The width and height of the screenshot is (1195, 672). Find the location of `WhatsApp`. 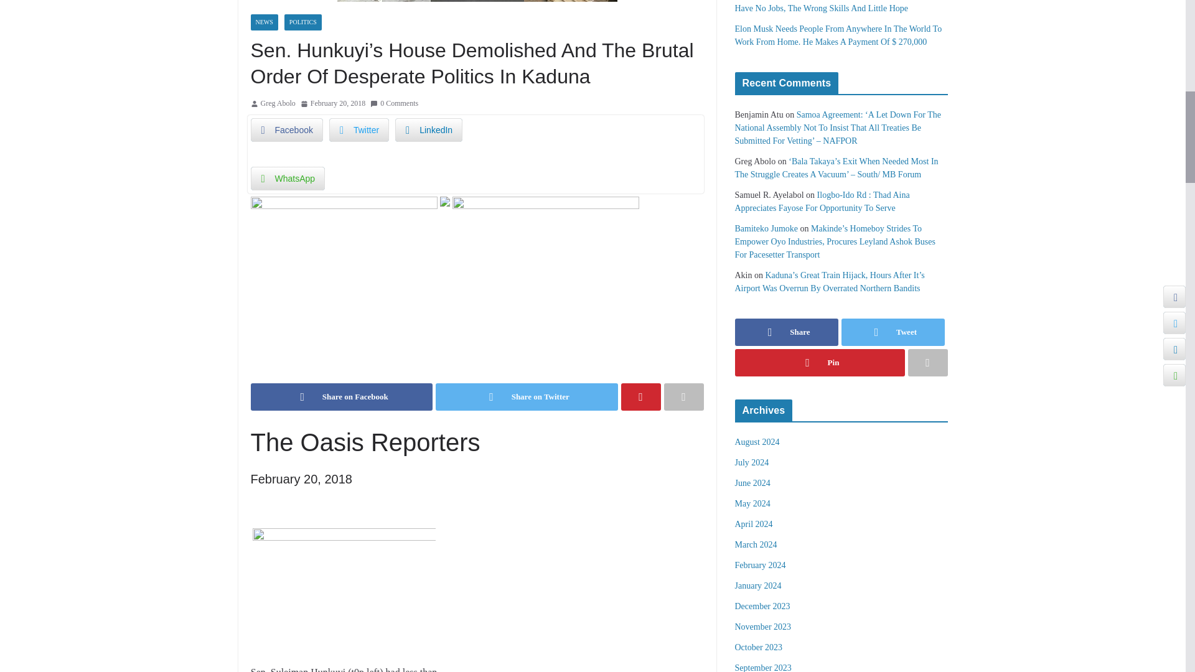

WhatsApp is located at coordinates (288, 178).